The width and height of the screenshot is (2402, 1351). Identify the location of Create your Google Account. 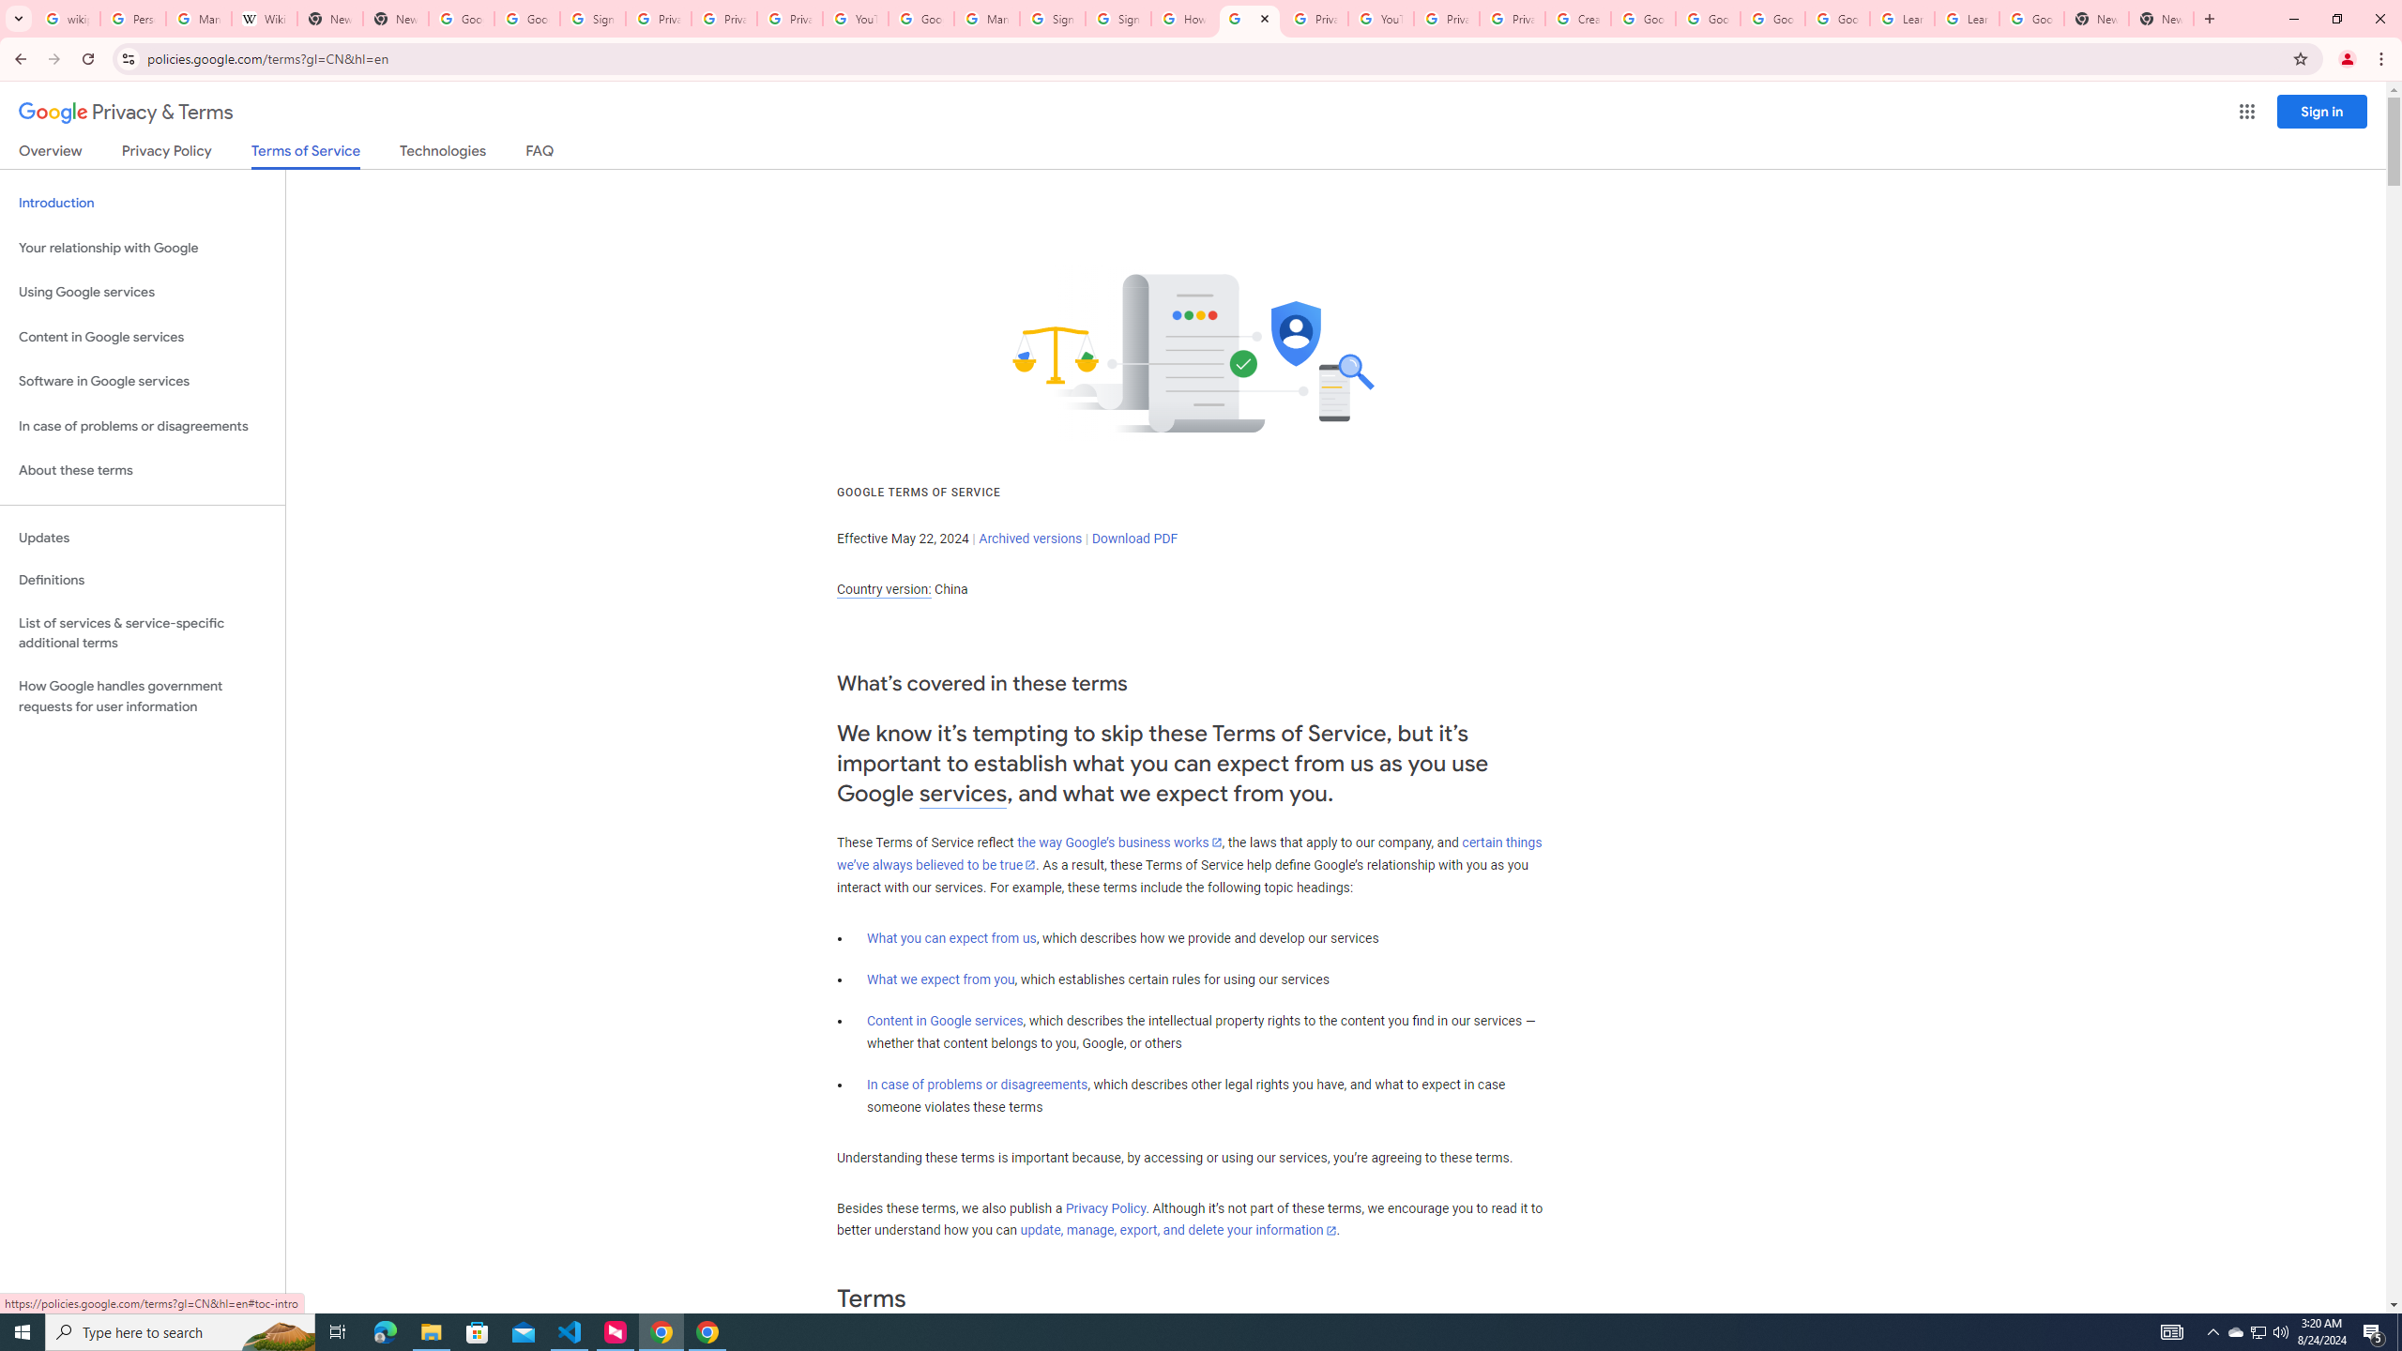
(1578, 19).